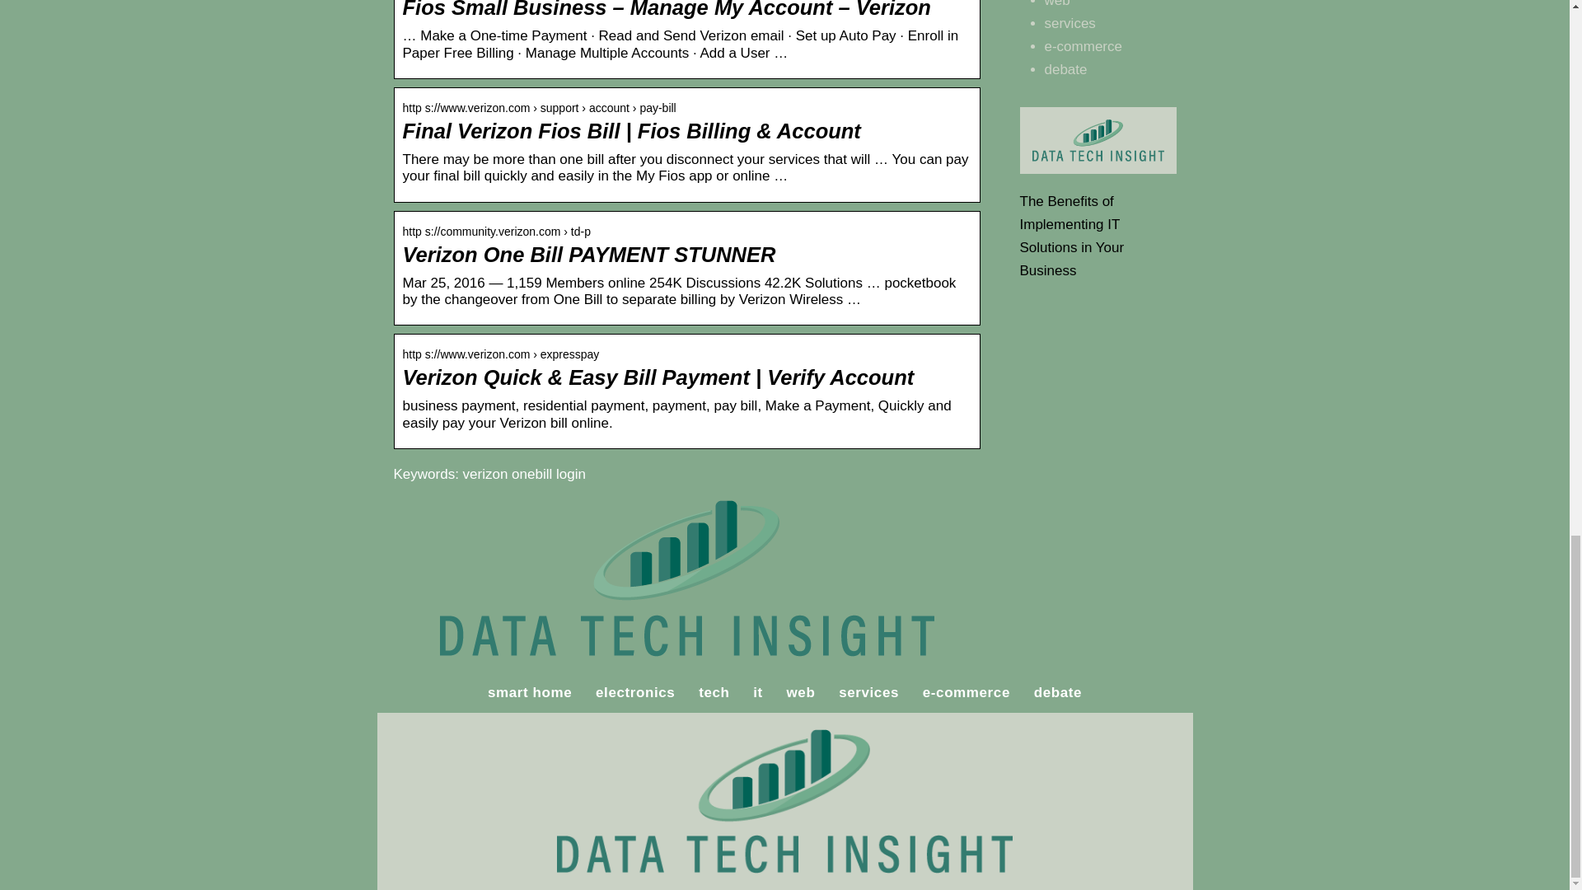  What do you see at coordinates (1083, 46) in the screenshot?
I see `e-commerce` at bounding box center [1083, 46].